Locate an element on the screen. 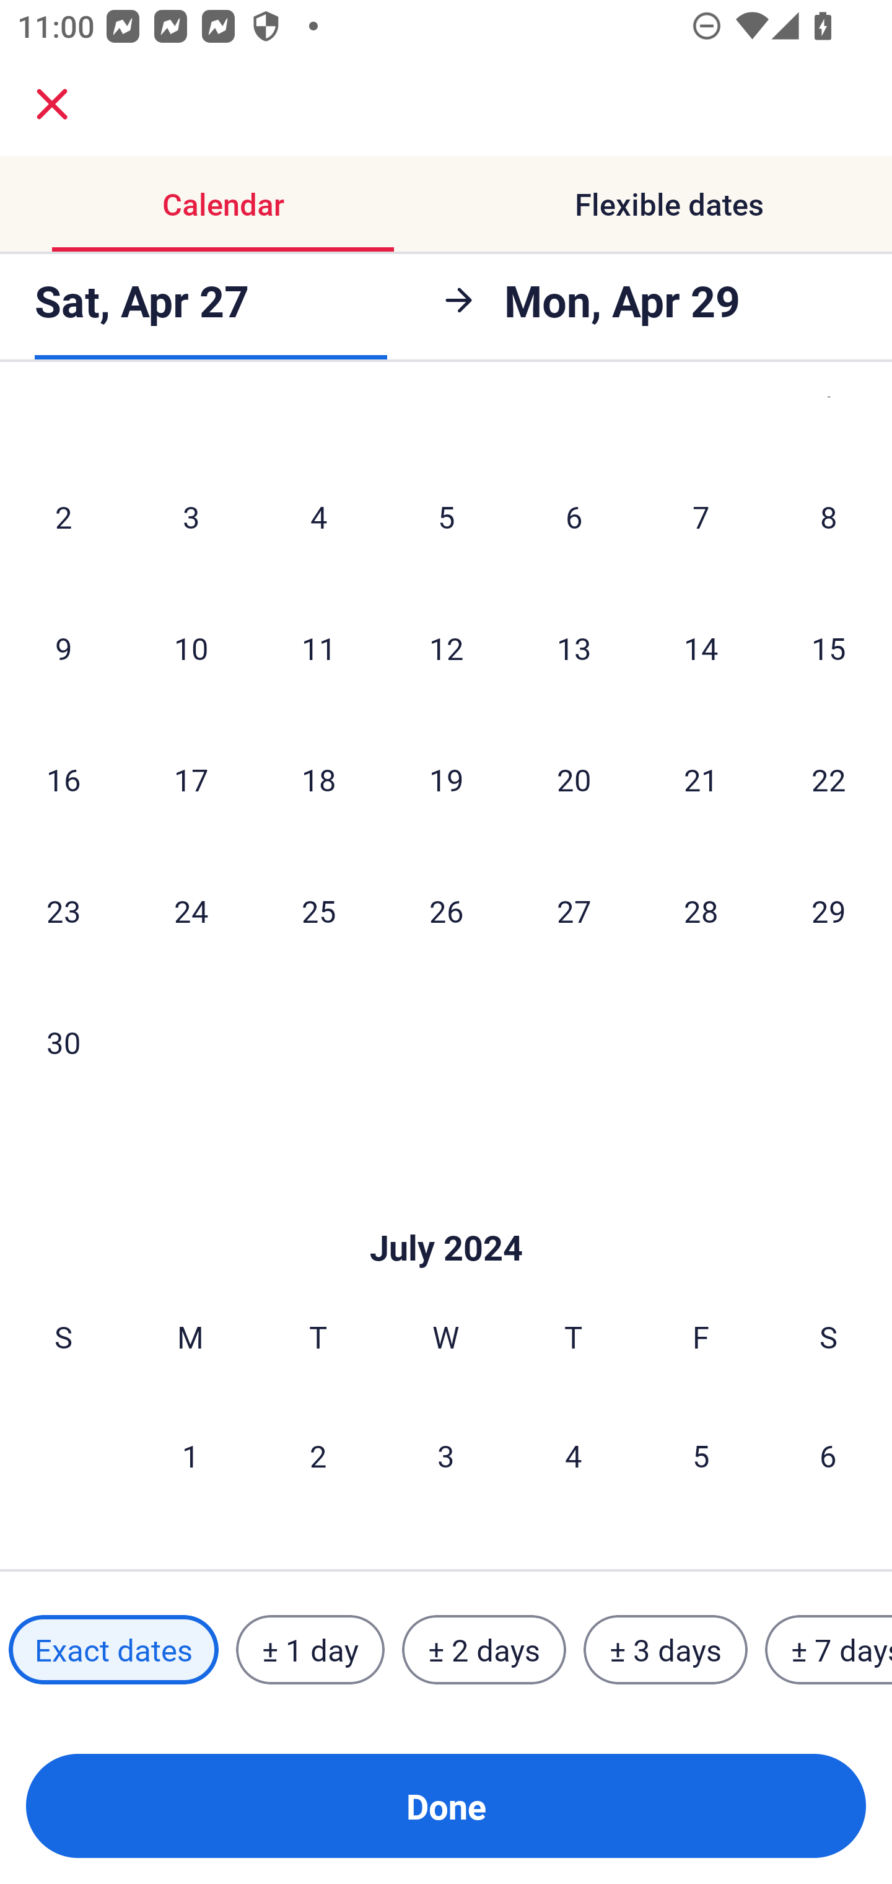  Done is located at coordinates (446, 1806).